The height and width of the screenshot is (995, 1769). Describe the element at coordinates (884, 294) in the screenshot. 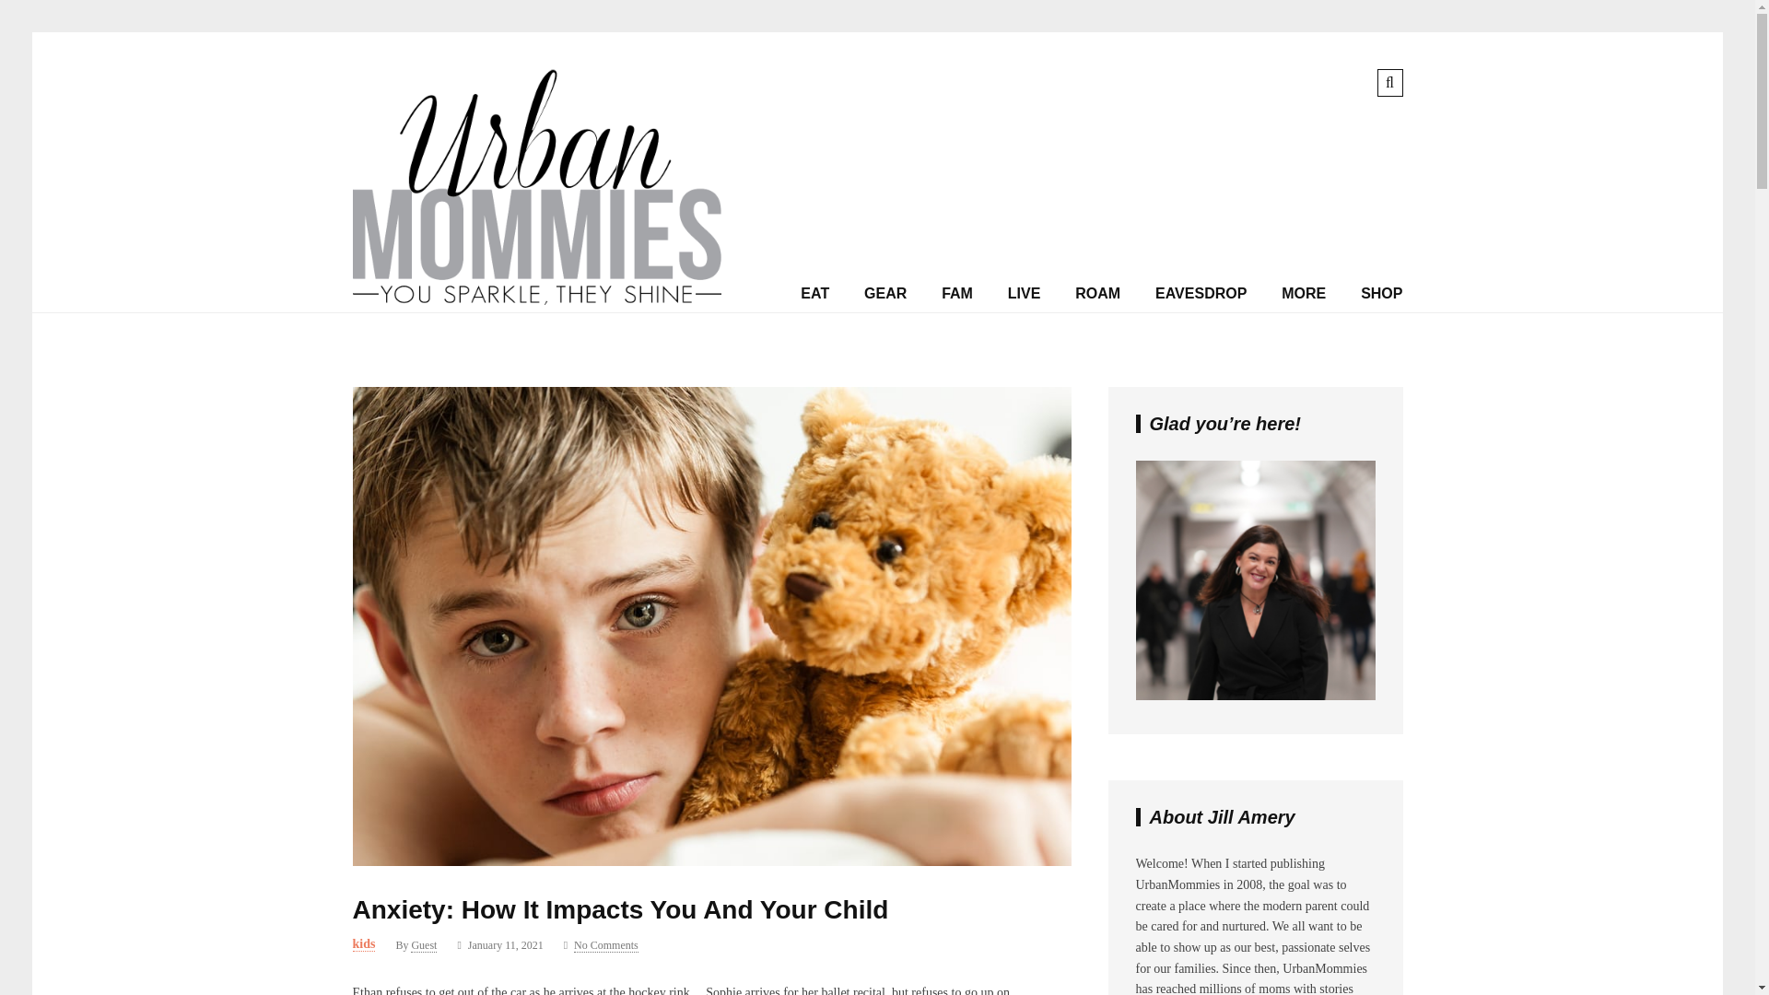

I see `GEAR` at that location.